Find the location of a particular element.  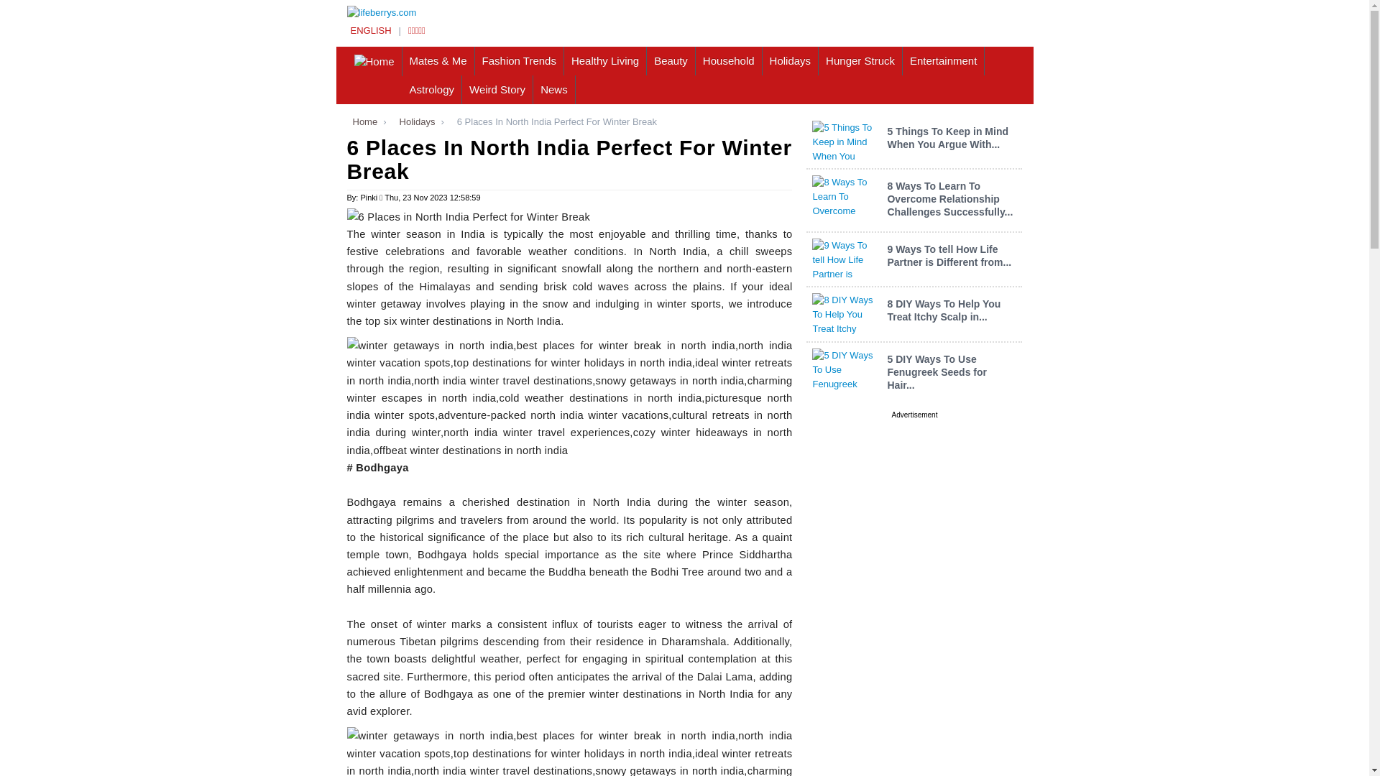

Hunger Struck, Recipes is located at coordinates (860, 60).